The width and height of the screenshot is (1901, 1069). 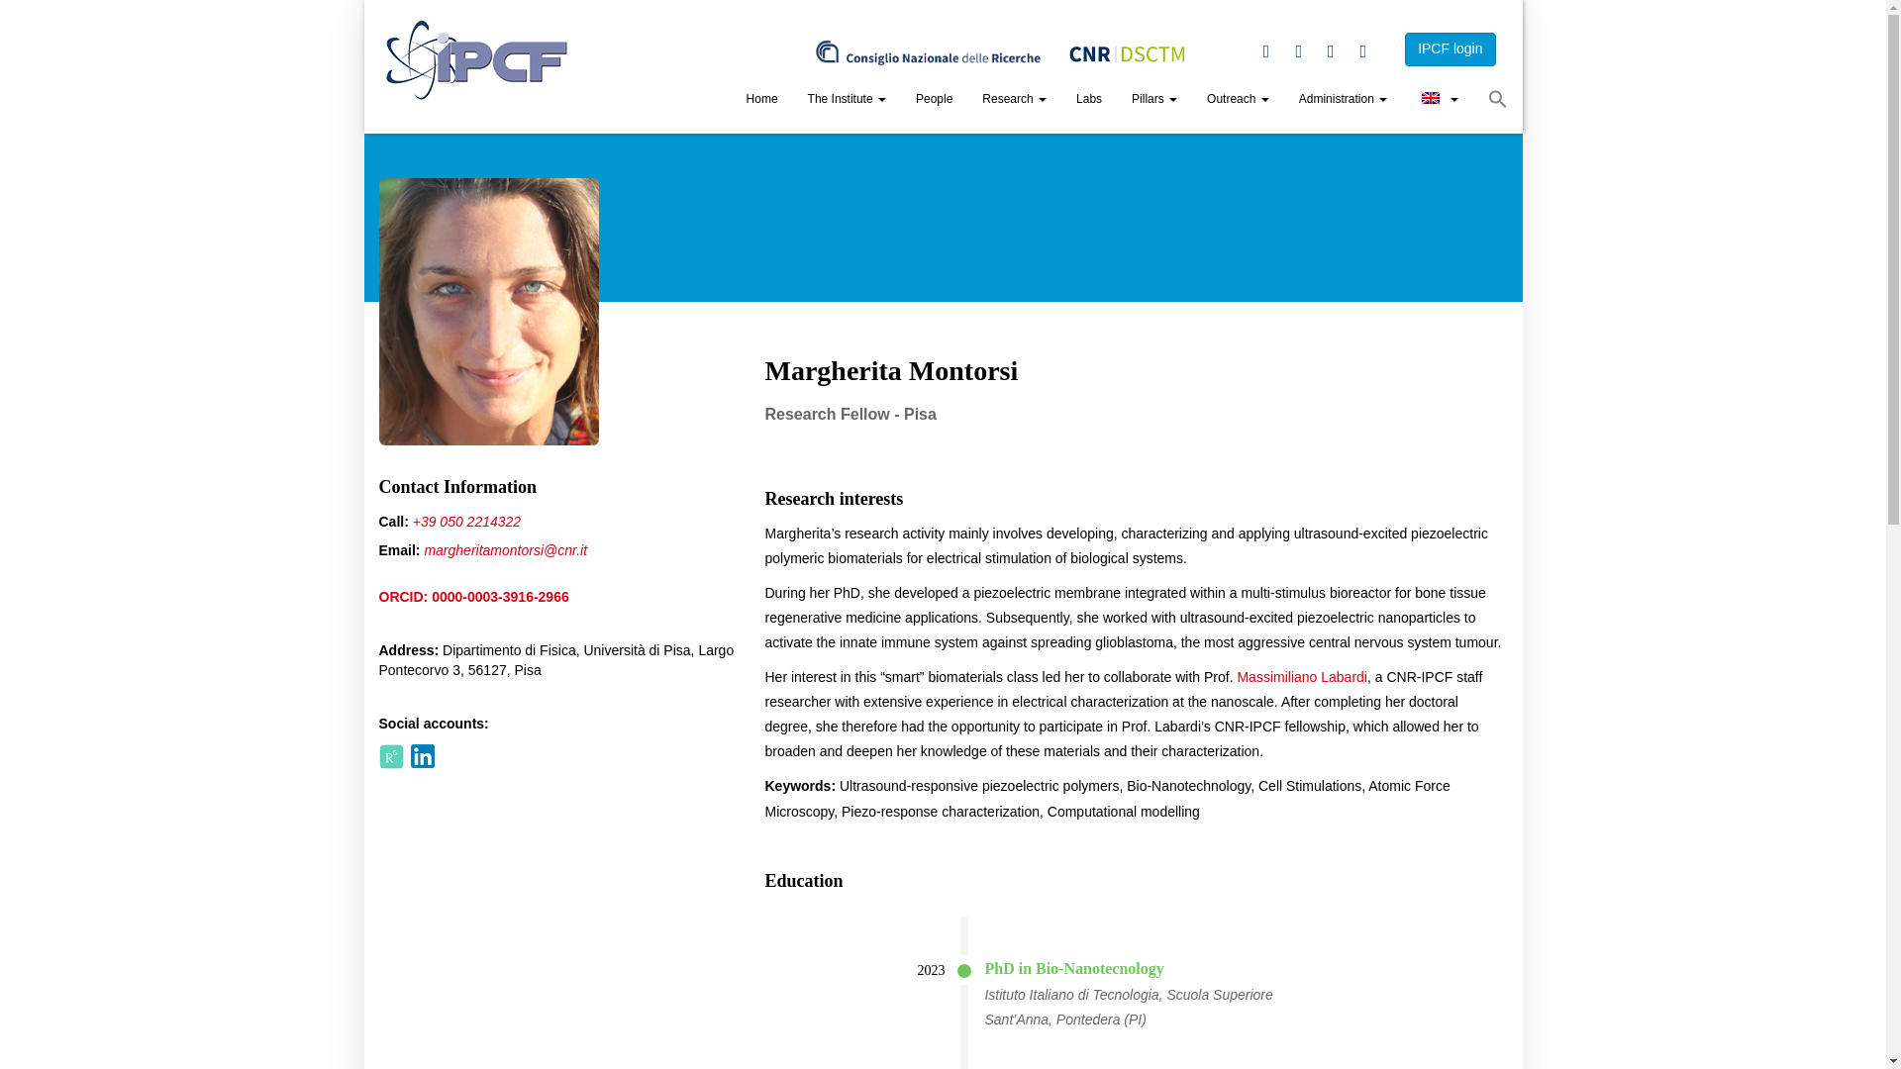 What do you see at coordinates (847, 100) in the screenshot?
I see `The Institute` at bounding box center [847, 100].